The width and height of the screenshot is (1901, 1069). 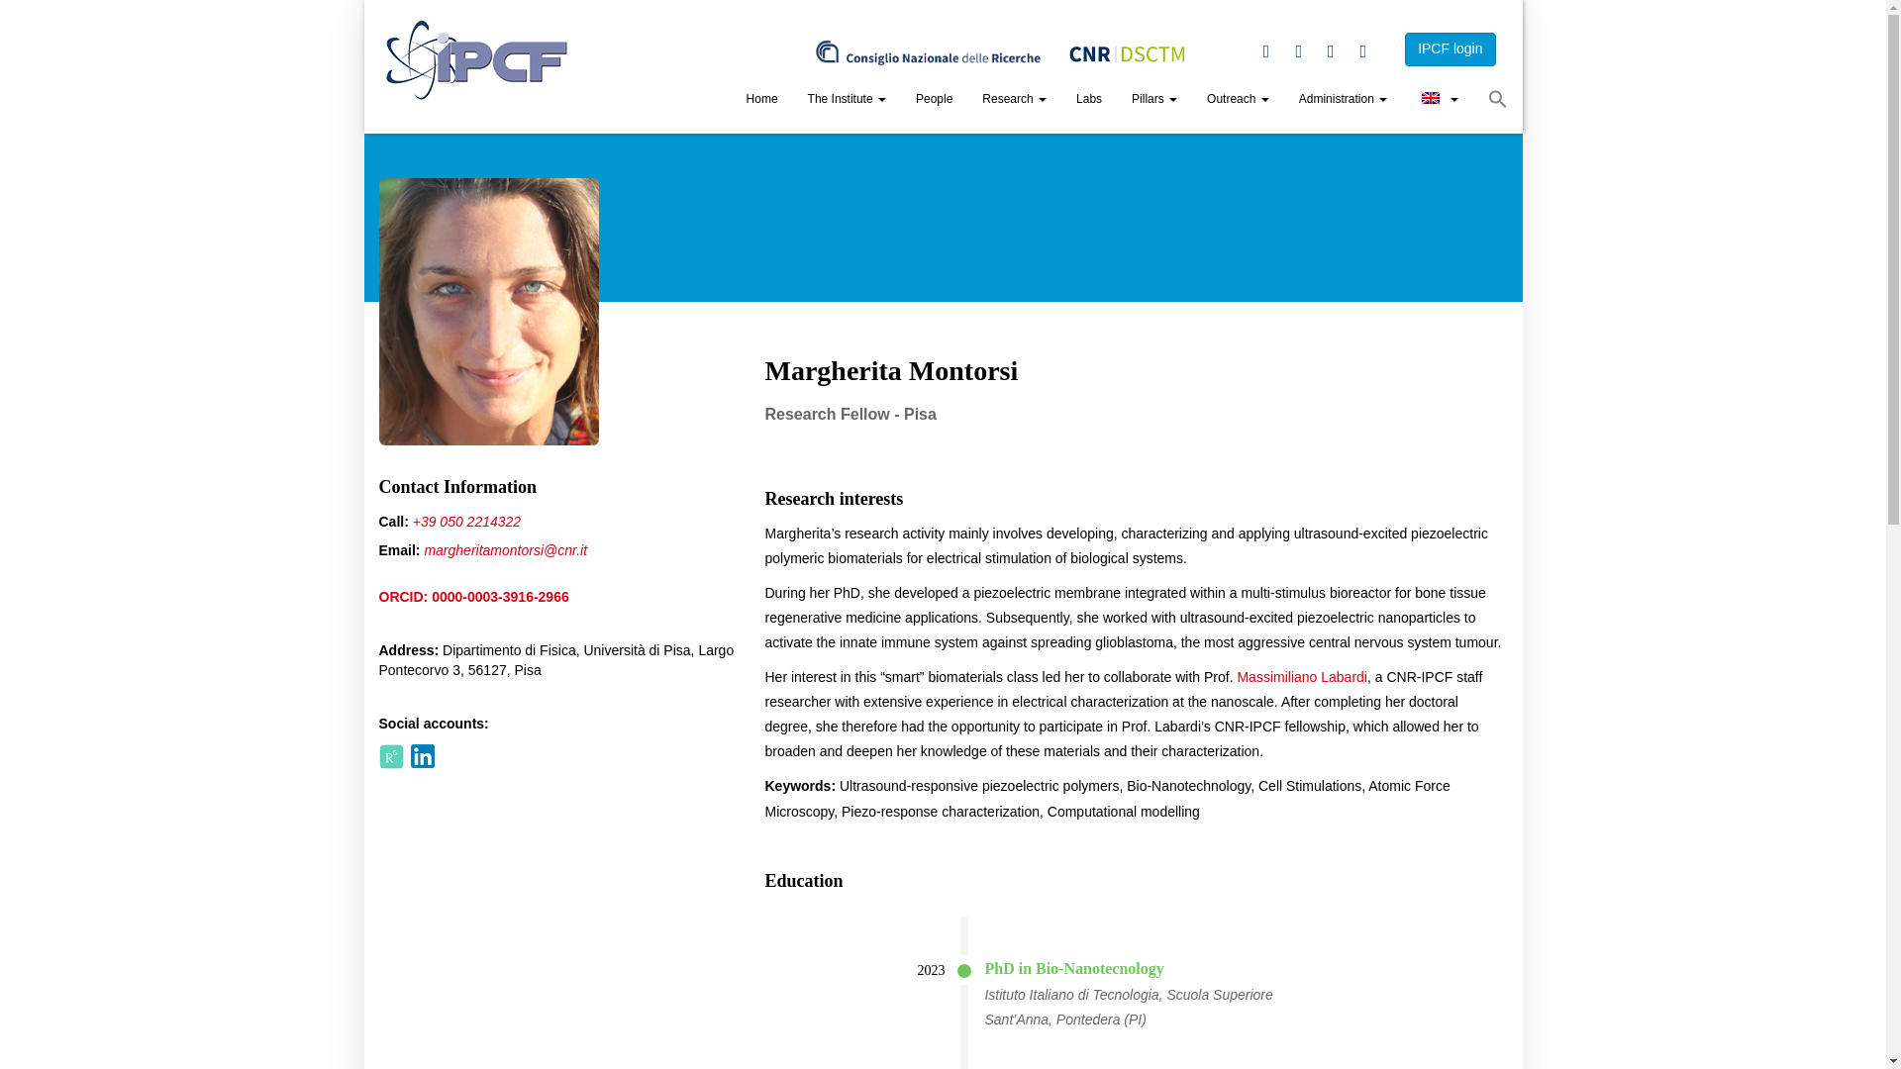 What do you see at coordinates (847, 100) in the screenshot?
I see `The Institute` at bounding box center [847, 100].